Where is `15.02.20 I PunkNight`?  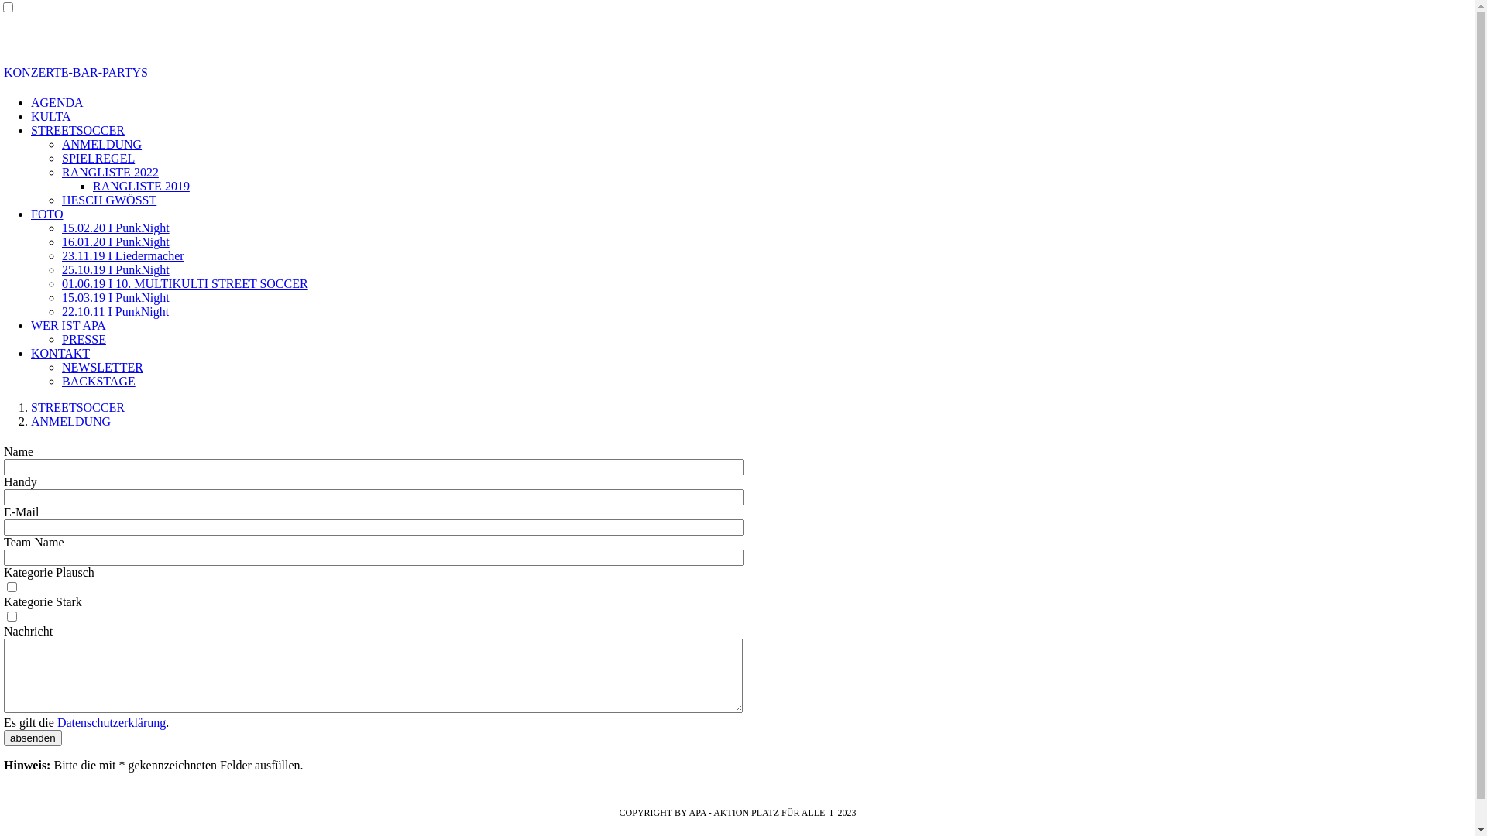 15.02.20 I PunkNight is located at coordinates (116, 228).